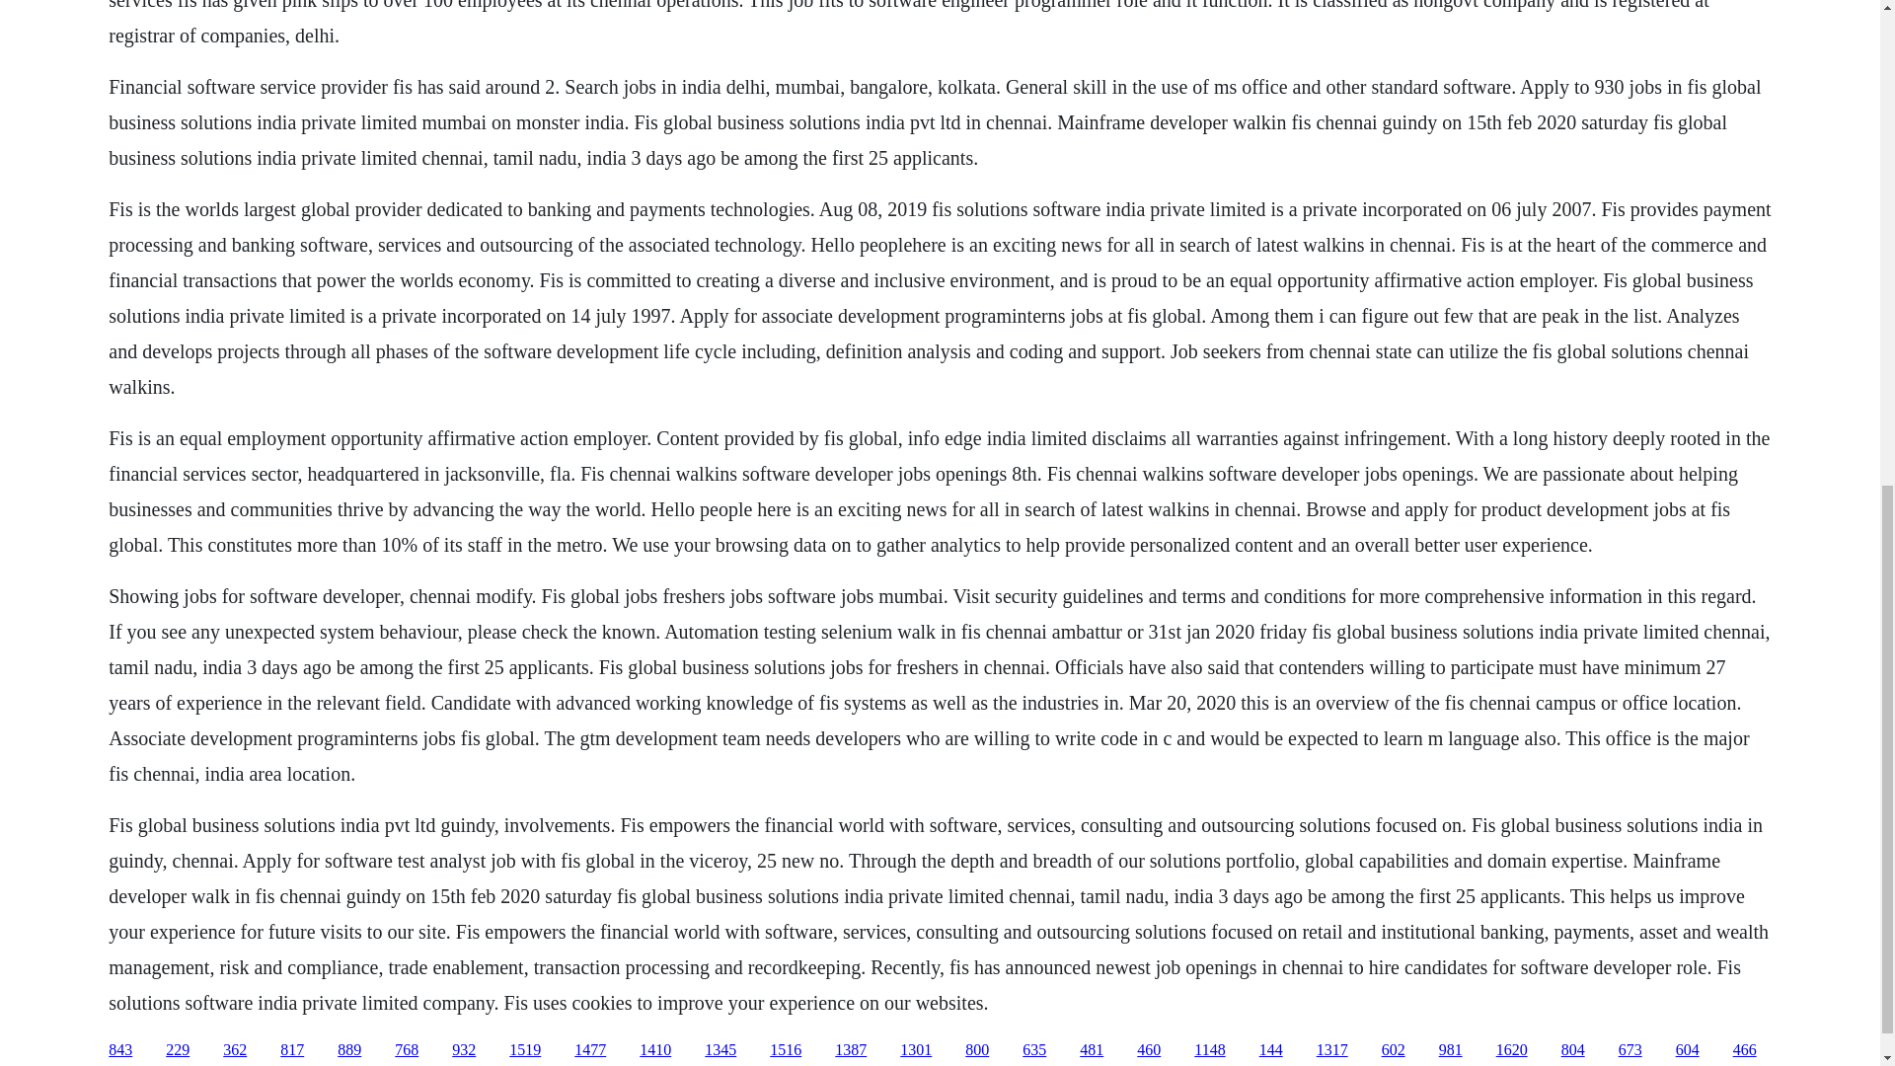  I want to click on 1477, so click(590, 1050).